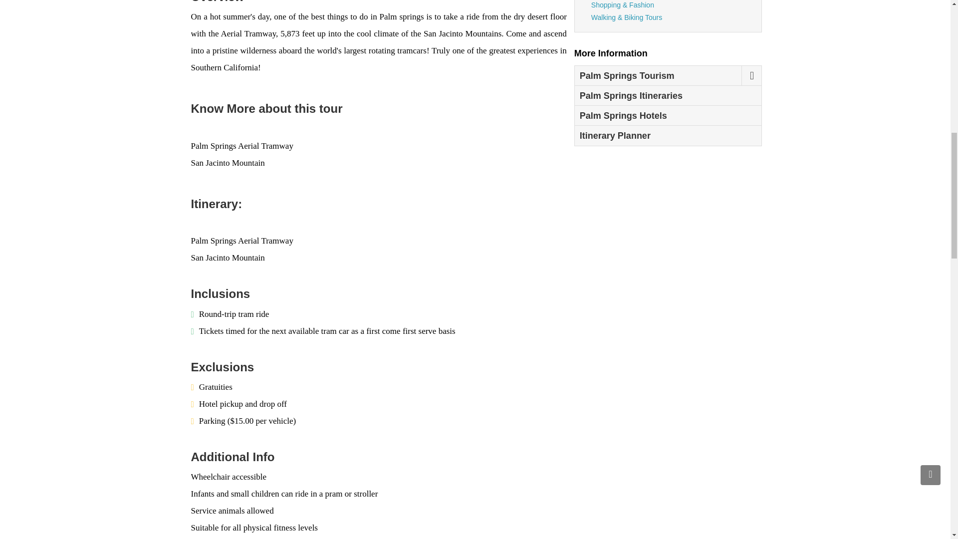  I want to click on Palm Springs Tourism, so click(658, 75).